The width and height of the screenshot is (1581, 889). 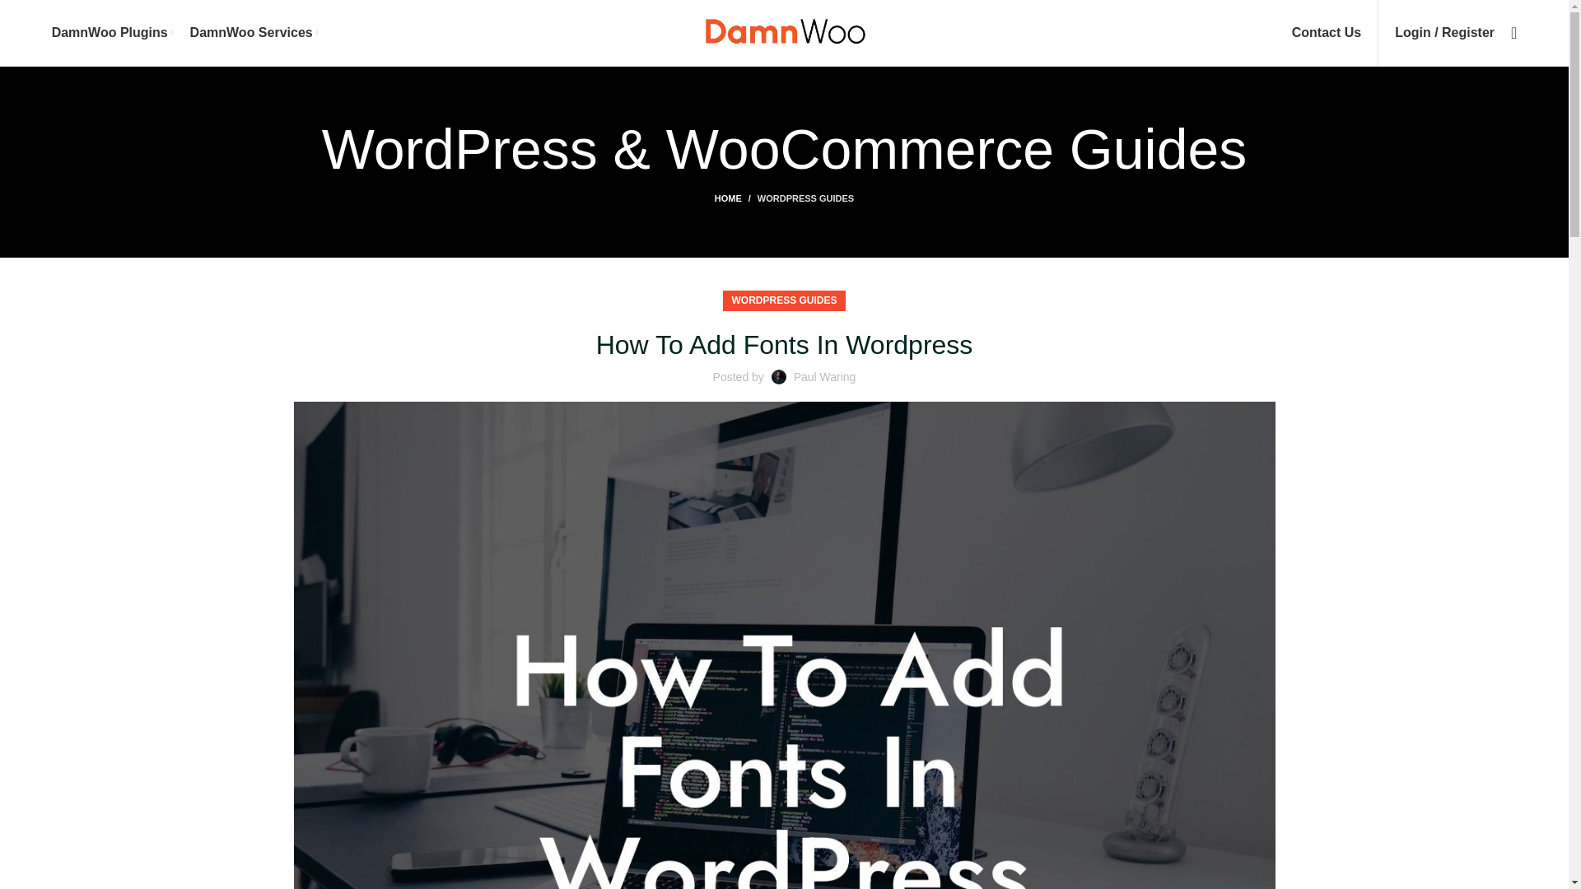 What do you see at coordinates (735, 198) in the screenshot?
I see `HOME` at bounding box center [735, 198].